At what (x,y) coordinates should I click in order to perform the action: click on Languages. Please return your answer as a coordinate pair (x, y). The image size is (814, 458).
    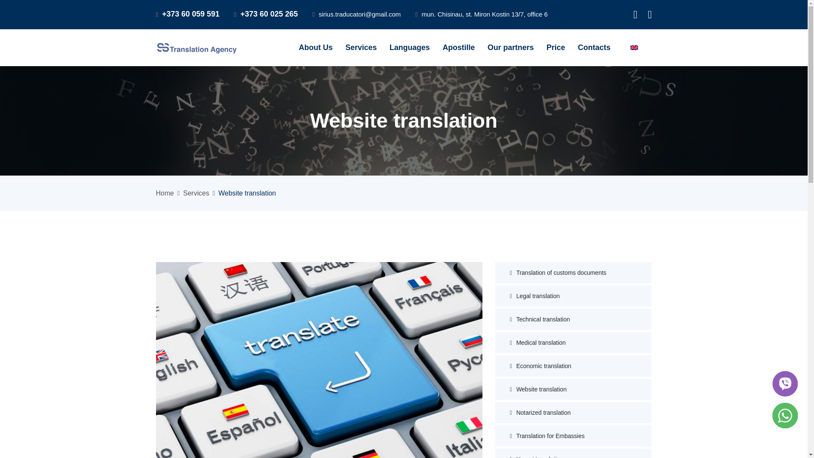
    Looking at the image, I should click on (410, 47).